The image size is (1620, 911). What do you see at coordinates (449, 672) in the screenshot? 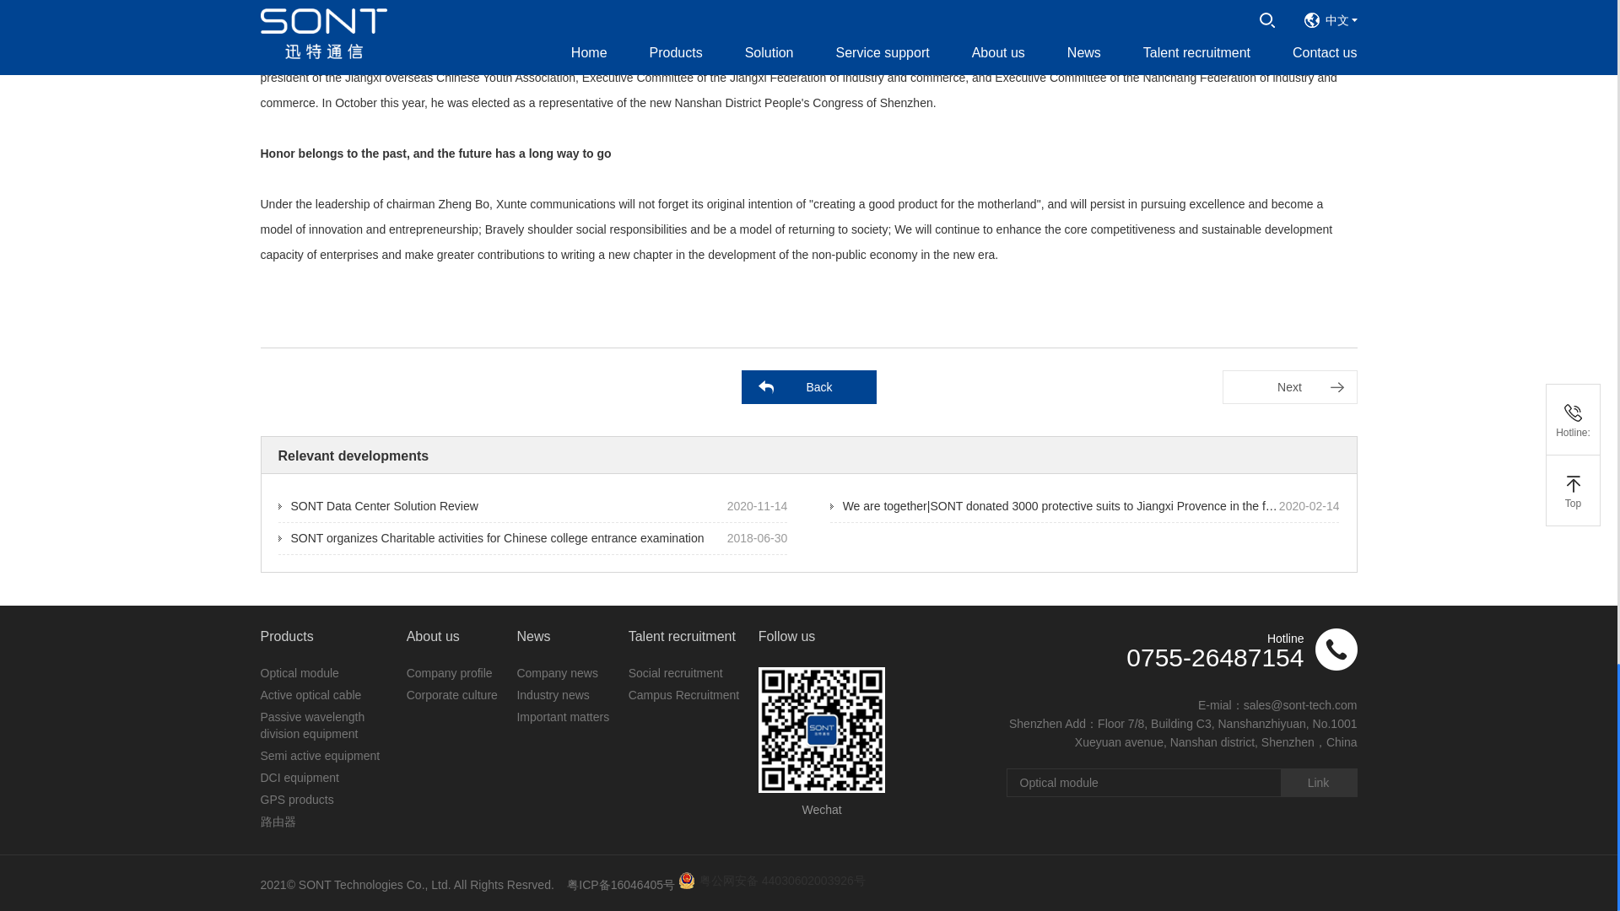
I see `Company profile` at bounding box center [449, 672].